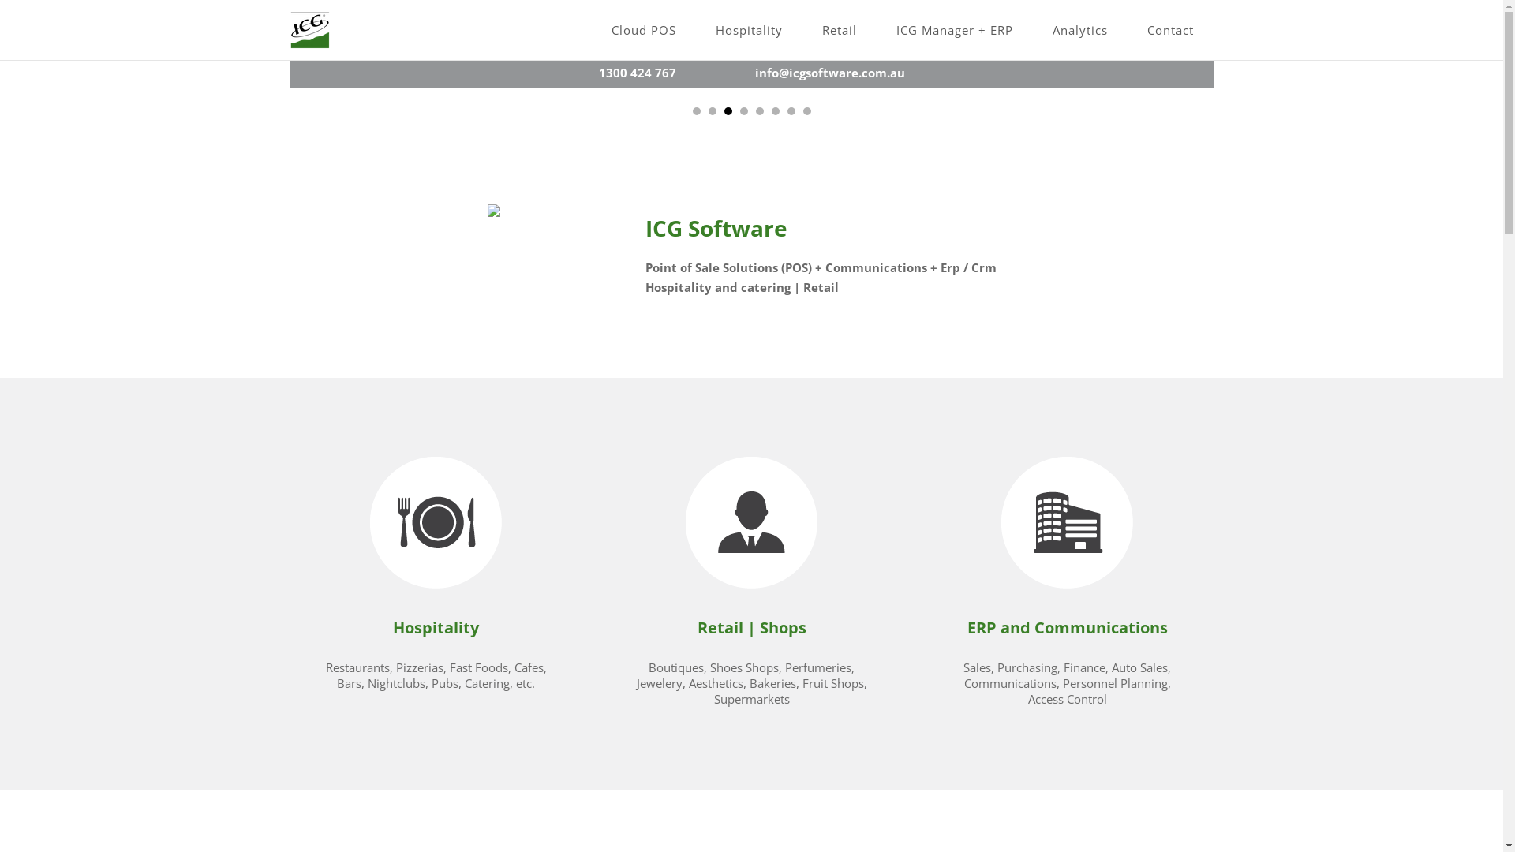 This screenshot has height=852, width=1515. Describe the element at coordinates (806, 111) in the screenshot. I see `8` at that location.